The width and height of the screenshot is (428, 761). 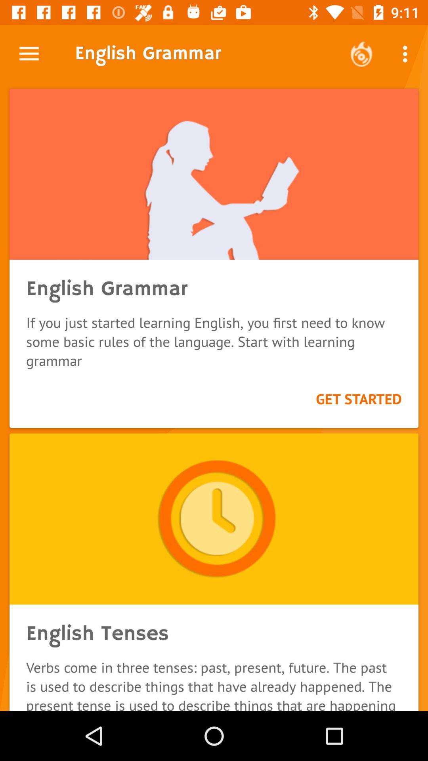 What do you see at coordinates (361, 54) in the screenshot?
I see `turn on the icon to the right of the english grammar` at bounding box center [361, 54].